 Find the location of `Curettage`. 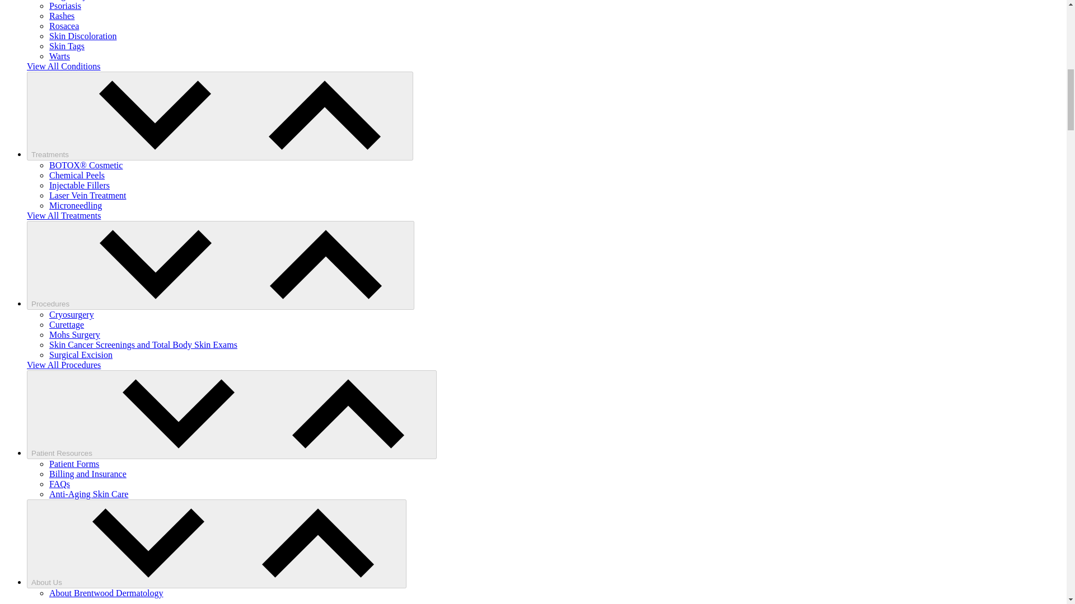

Curettage is located at coordinates (66, 324).